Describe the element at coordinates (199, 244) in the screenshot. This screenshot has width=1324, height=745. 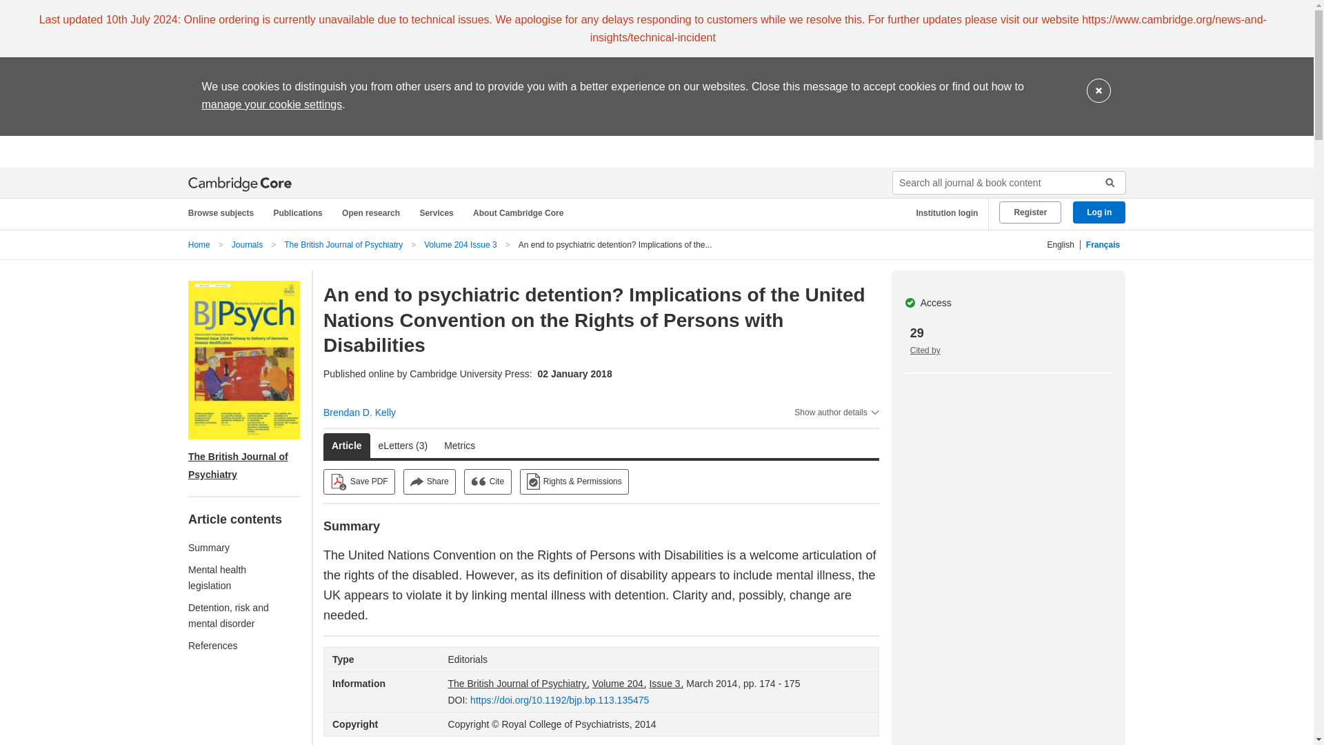
I see `Home` at that location.